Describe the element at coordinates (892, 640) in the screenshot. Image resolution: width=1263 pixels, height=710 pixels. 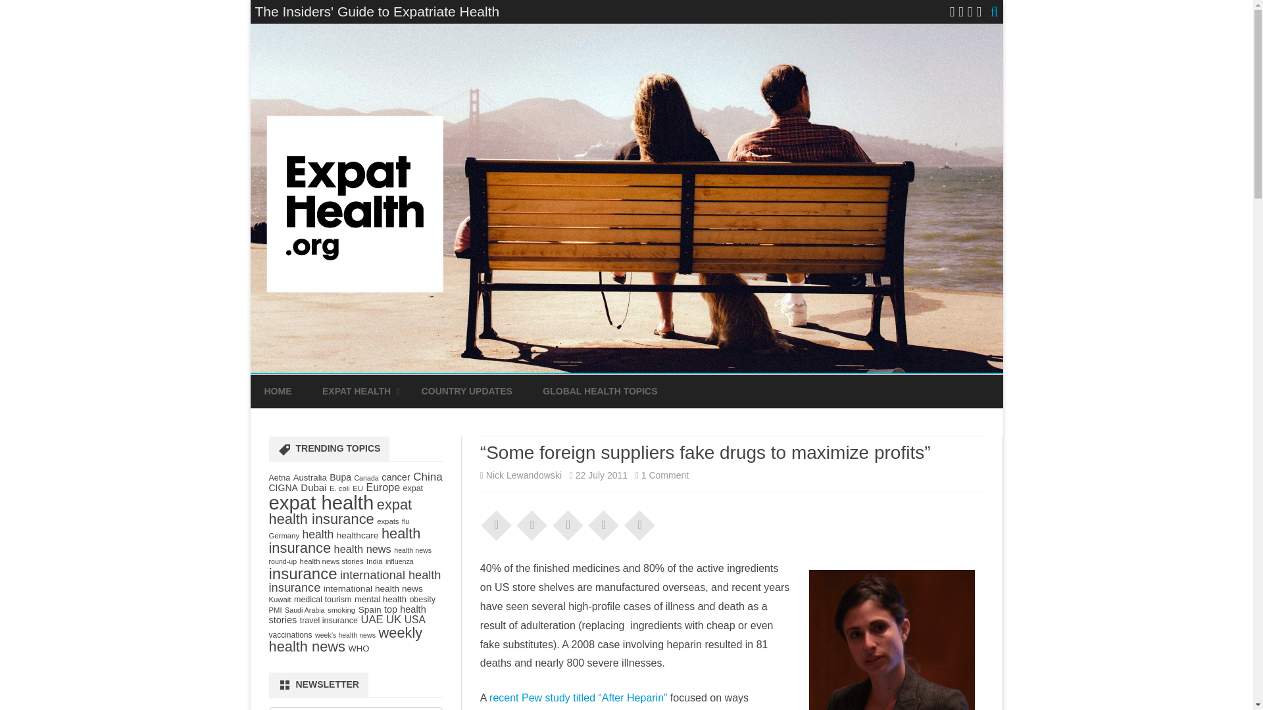
I see `Gabrielle Cosel` at that location.